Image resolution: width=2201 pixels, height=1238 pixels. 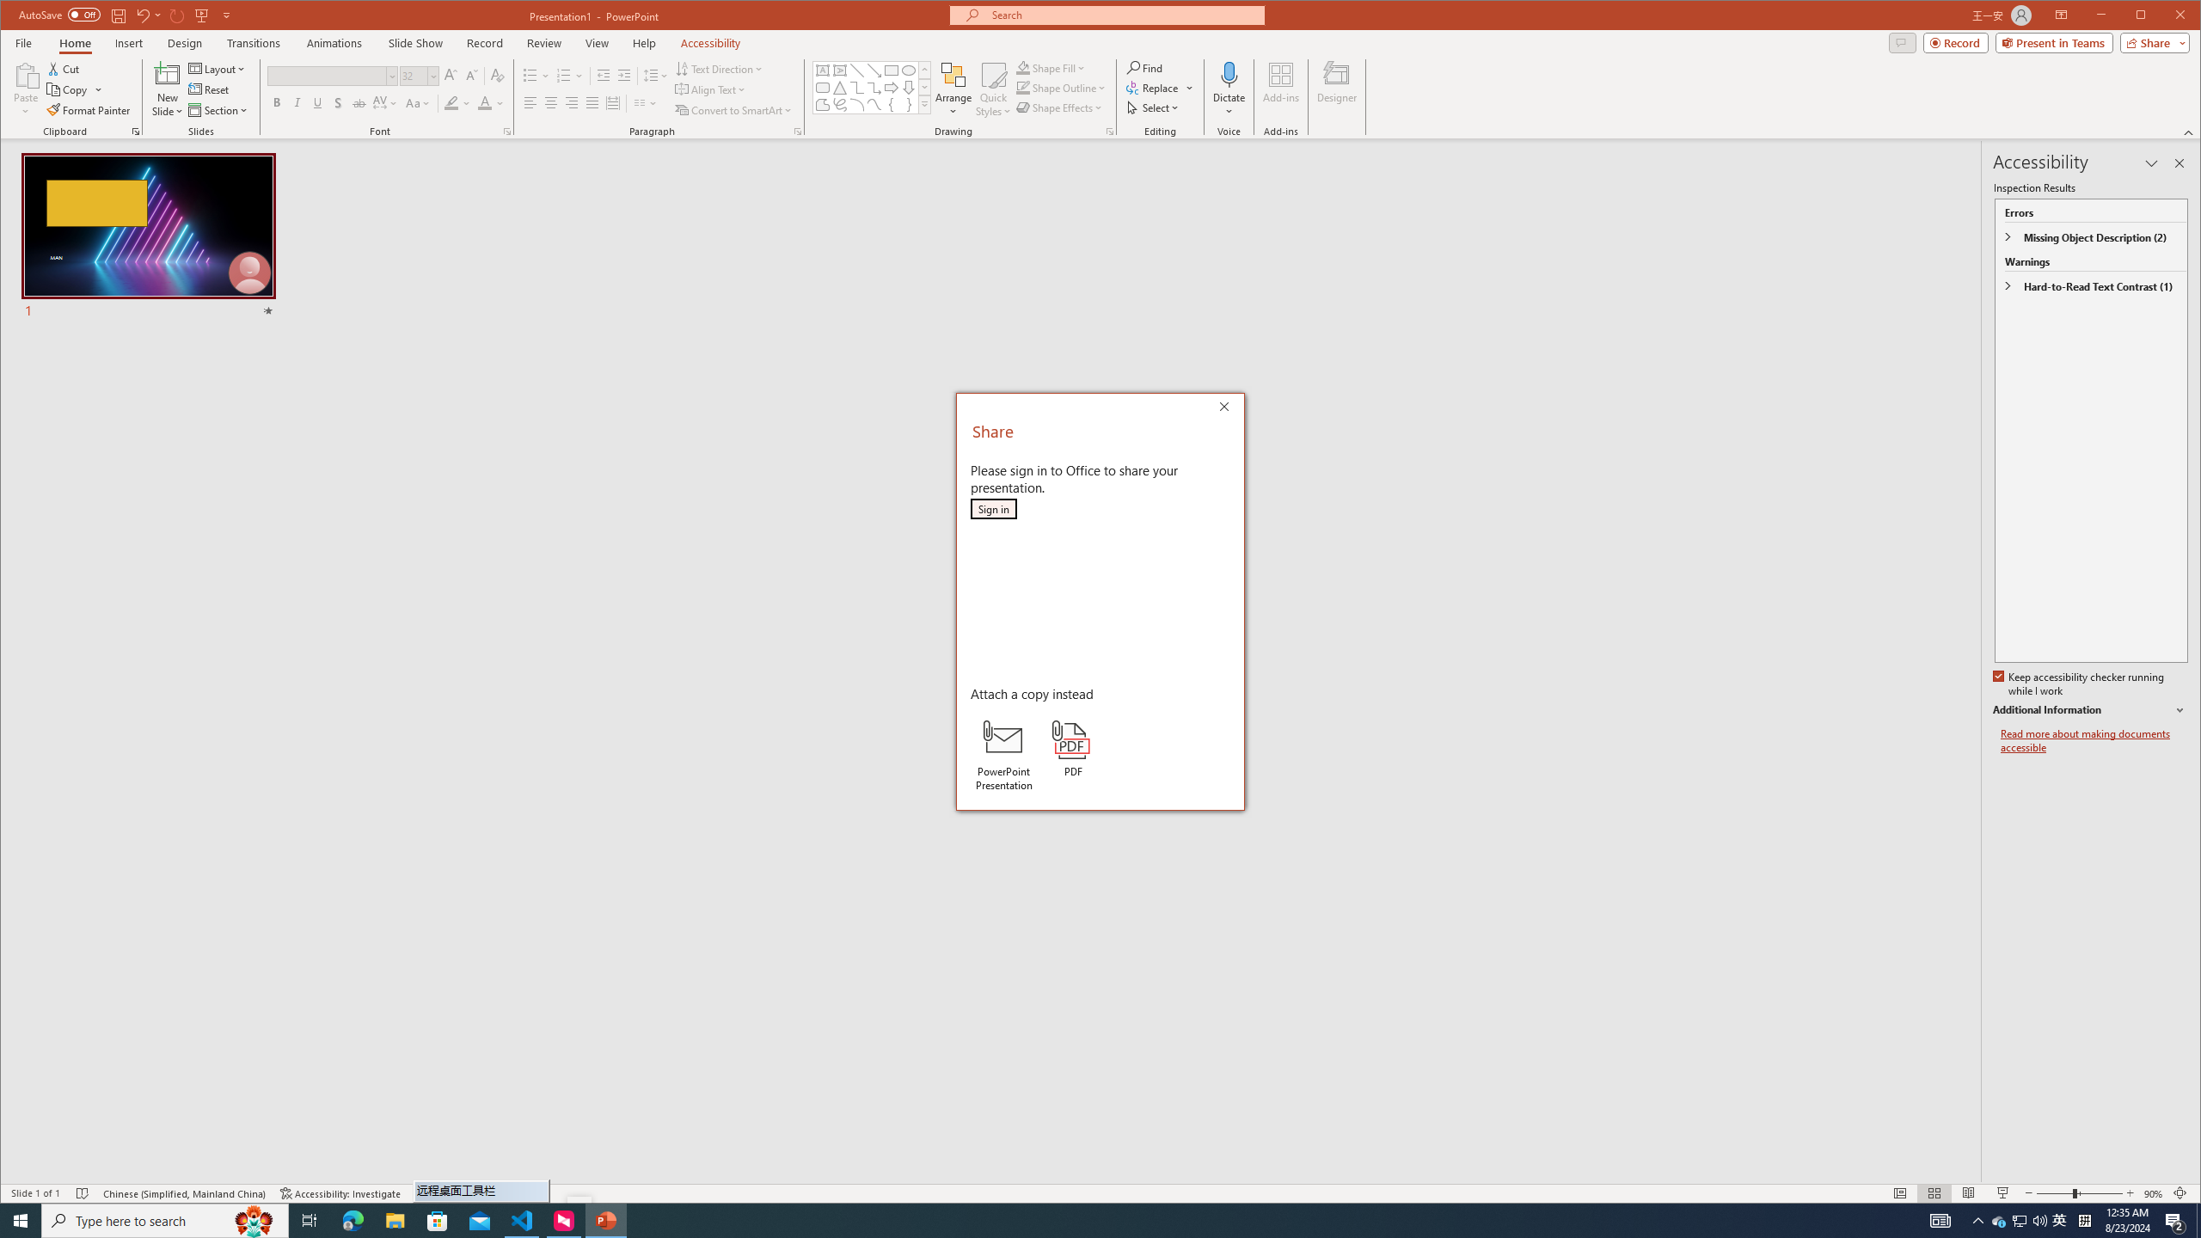 I want to click on Search highlights icon opens search home window, so click(x=254, y=1221).